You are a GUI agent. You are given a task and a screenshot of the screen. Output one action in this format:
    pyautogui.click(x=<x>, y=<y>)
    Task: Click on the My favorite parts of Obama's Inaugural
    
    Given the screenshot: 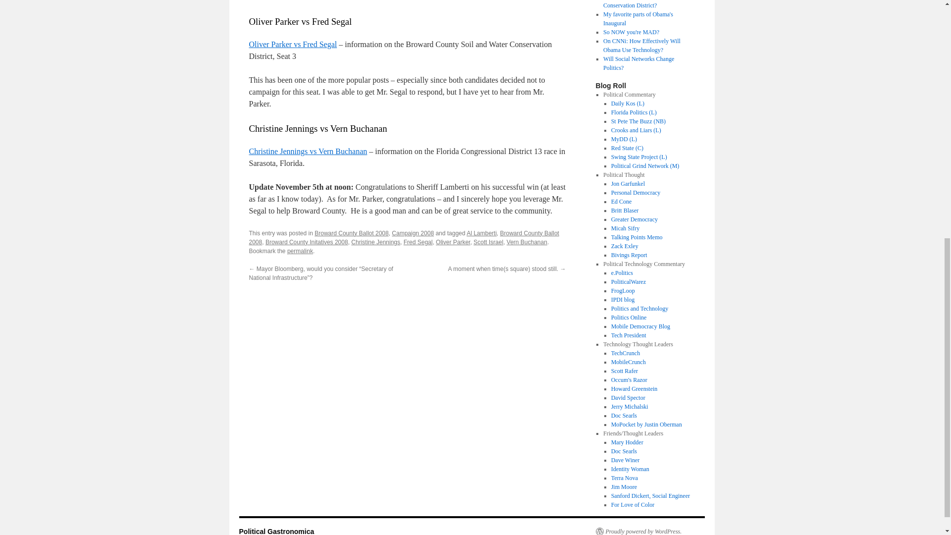 What is the action you would take?
    pyautogui.click(x=638, y=19)
    